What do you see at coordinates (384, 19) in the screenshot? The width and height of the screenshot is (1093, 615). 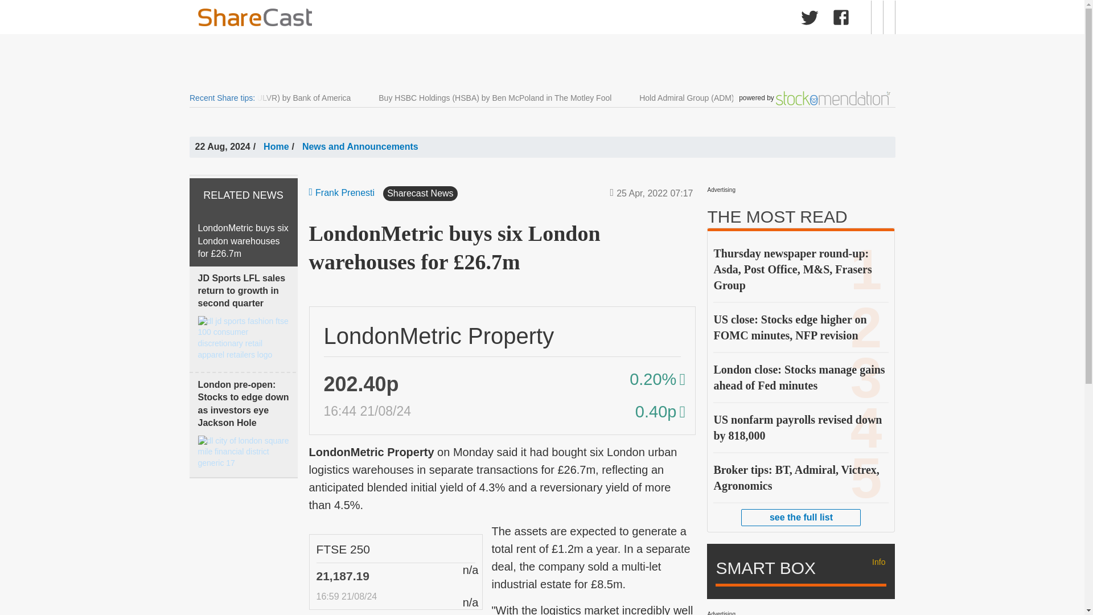 I see `Sharecast News` at bounding box center [384, 19].